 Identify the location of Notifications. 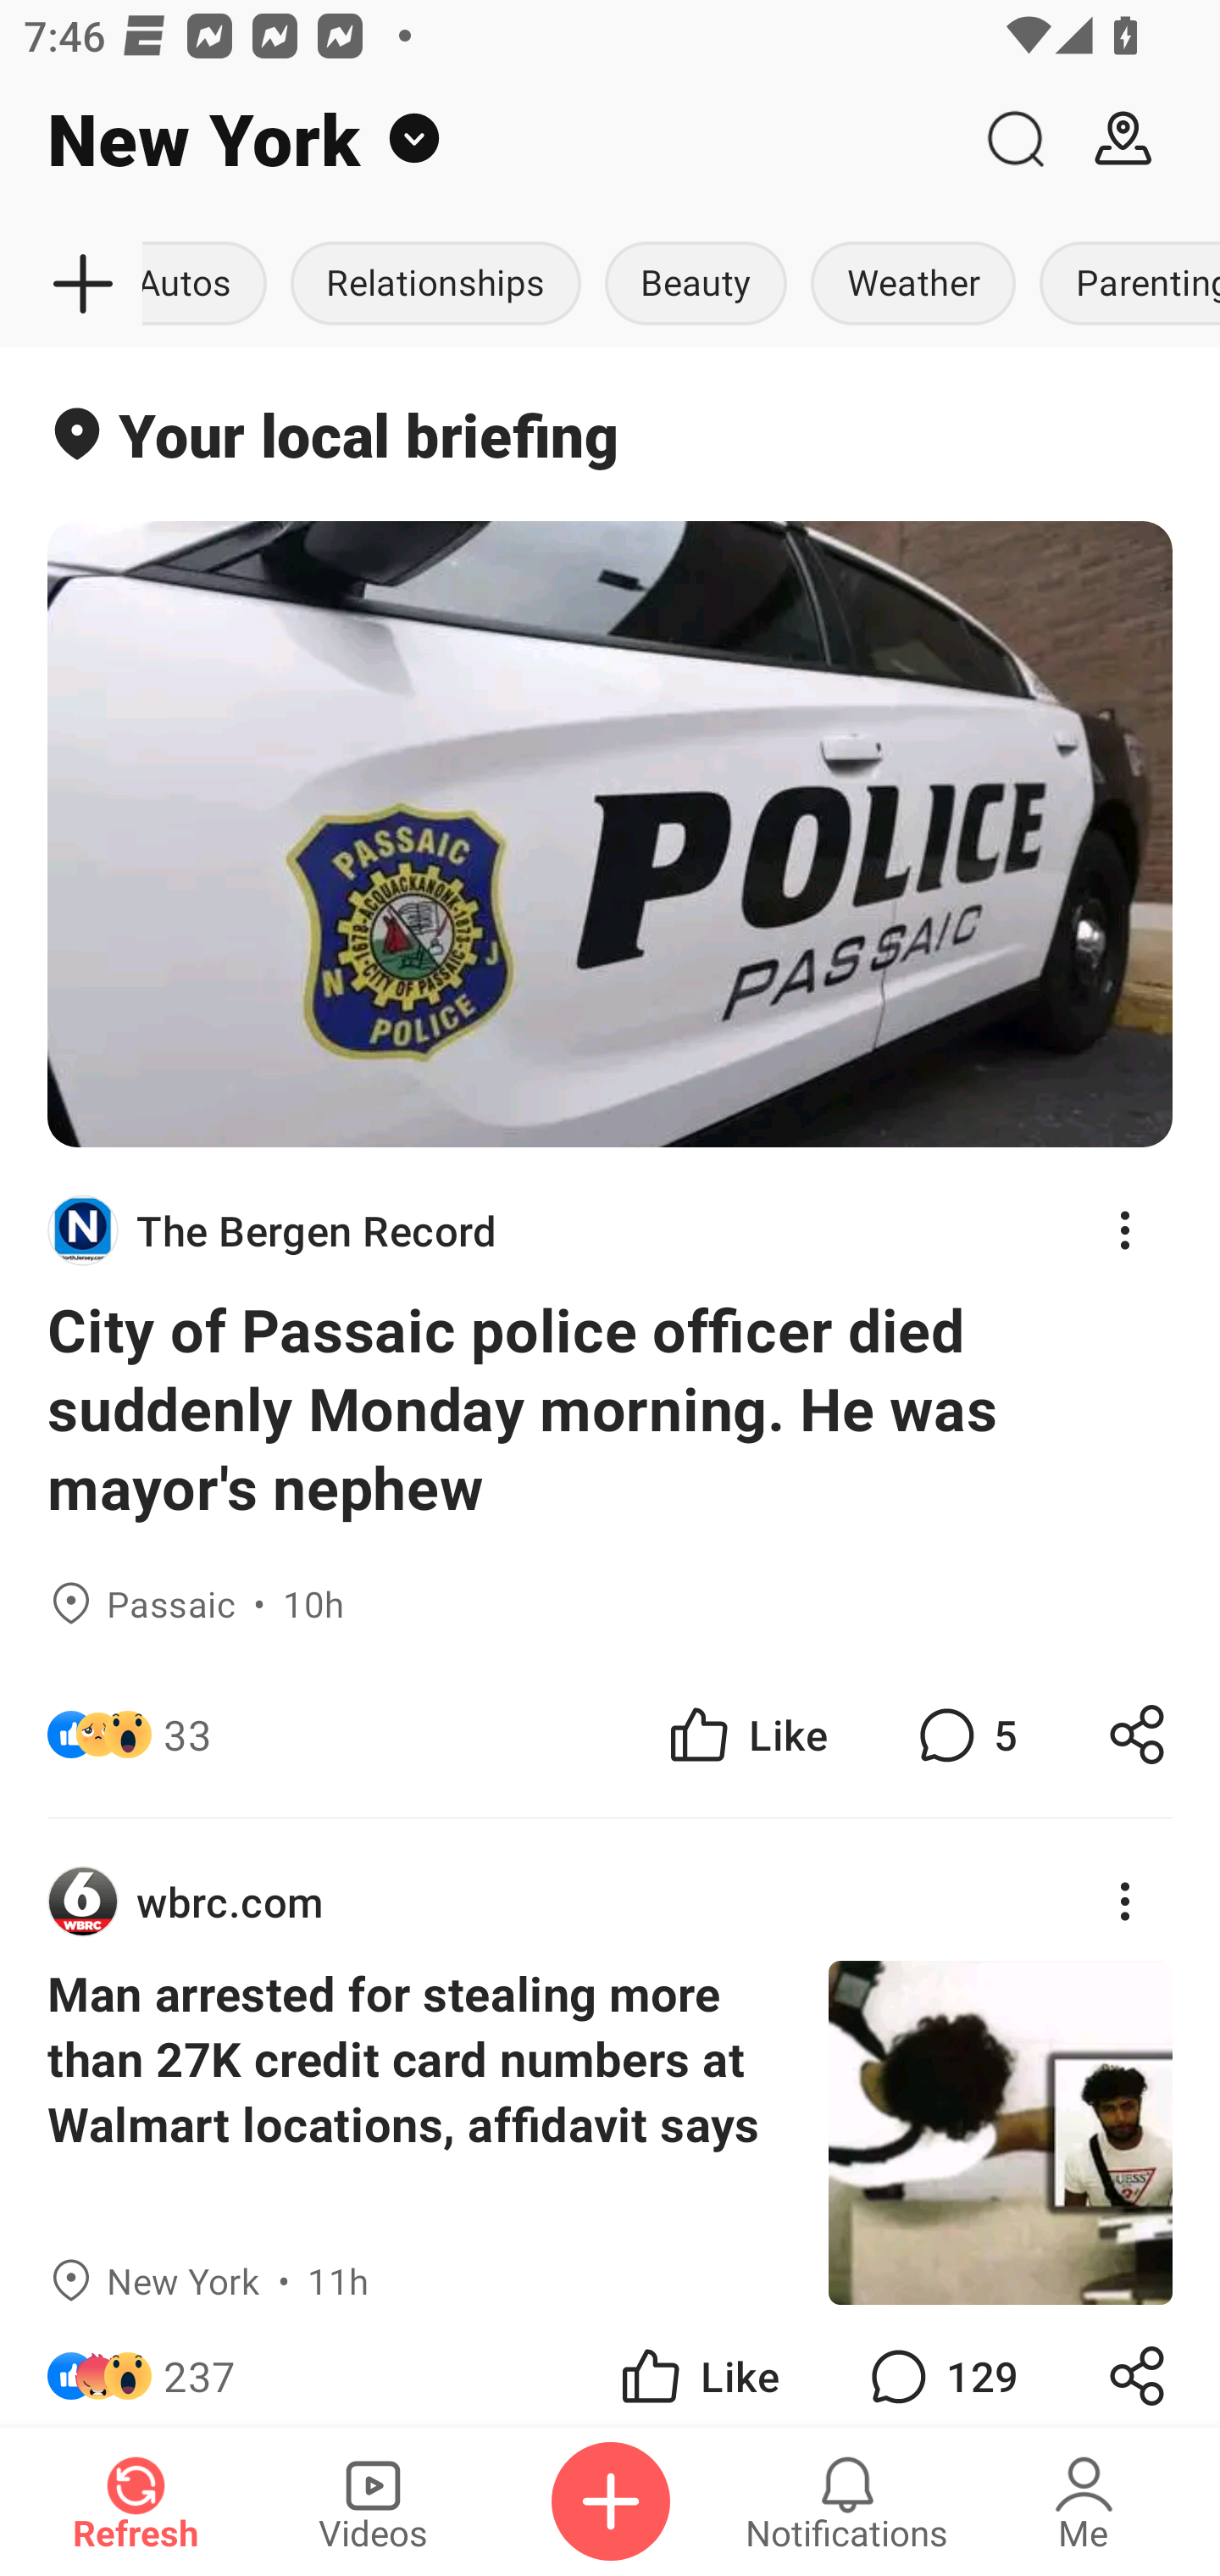
(847, 2501).